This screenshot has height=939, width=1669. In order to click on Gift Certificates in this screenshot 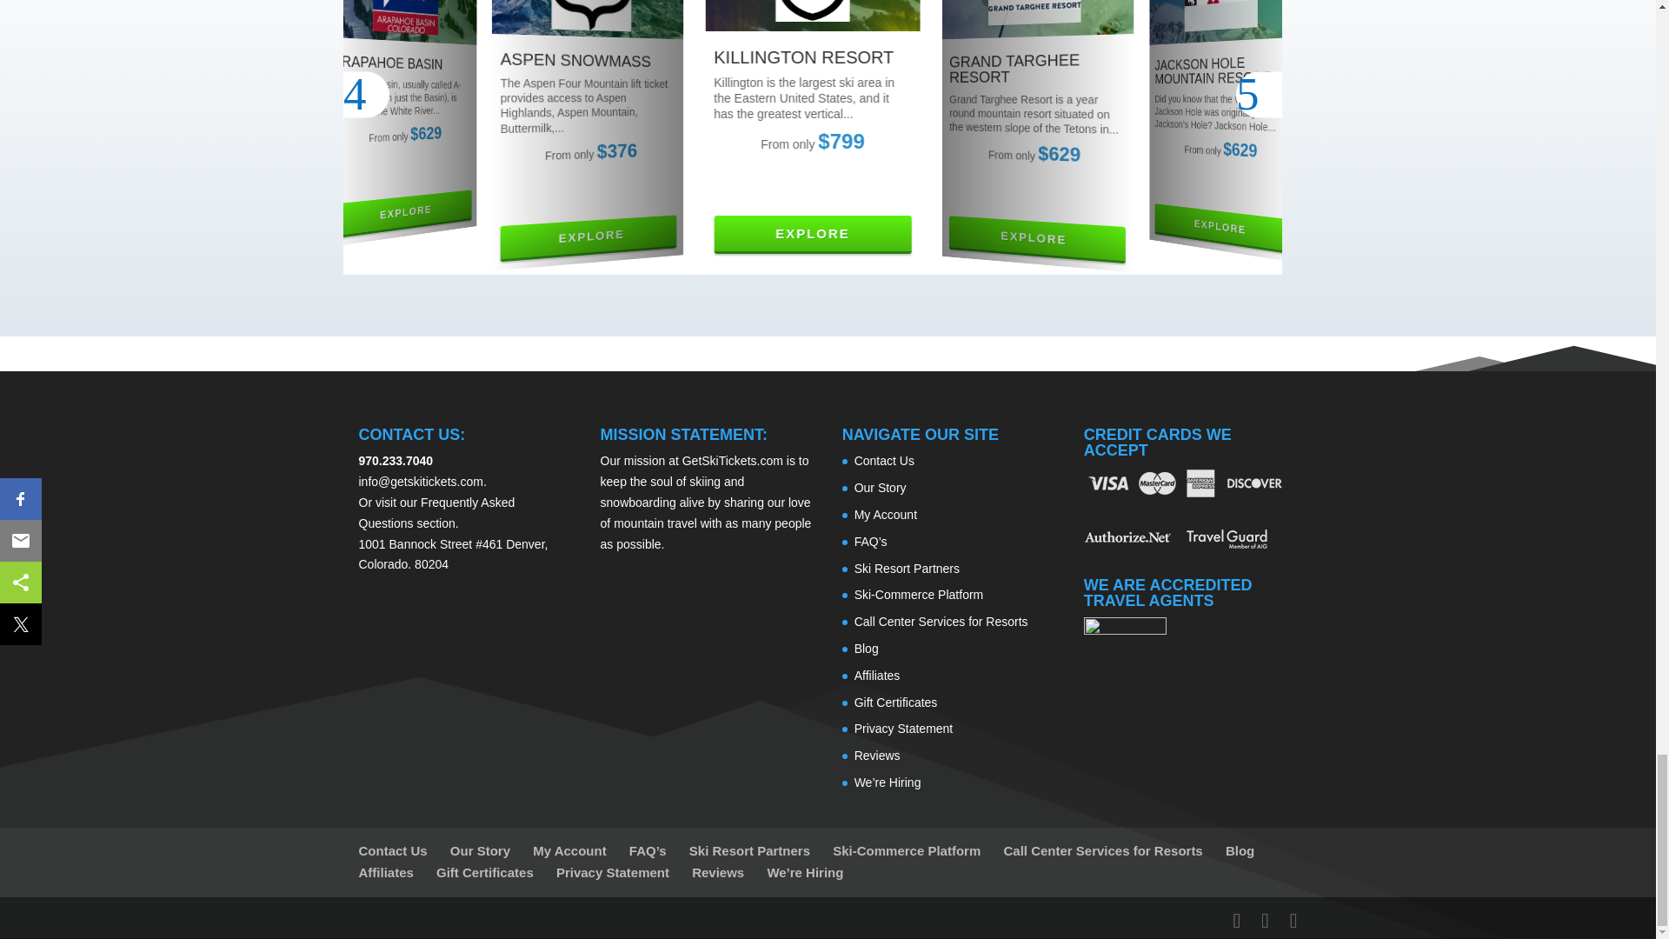, I will do `click(896, 703)`.